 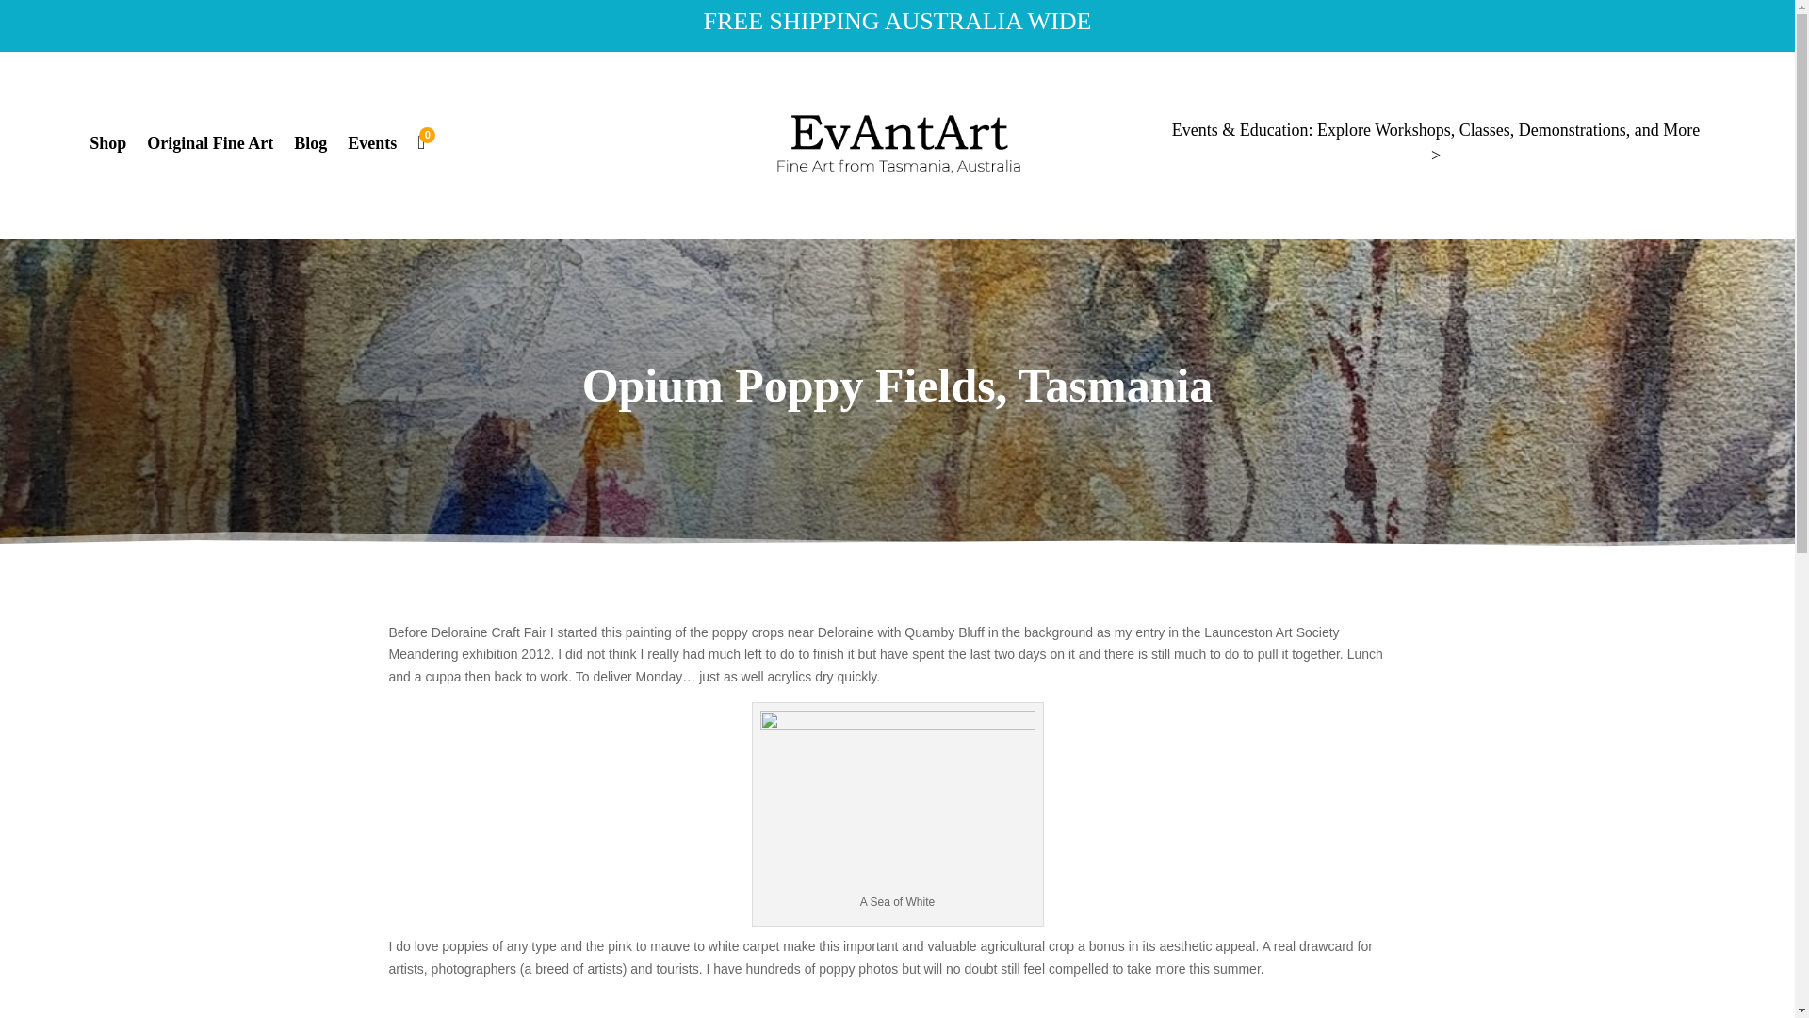 I want to click on Original Fine Art, so click(x=209, y=147).